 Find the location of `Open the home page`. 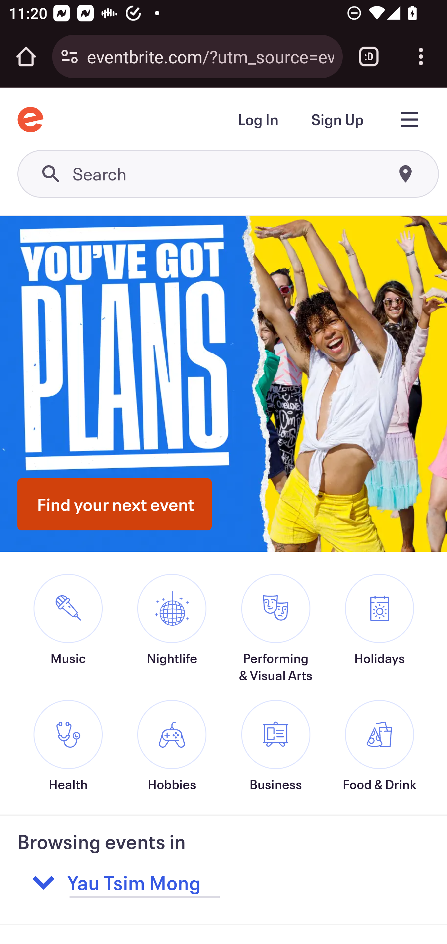

Open the home page is located at coordinates (26, 57).